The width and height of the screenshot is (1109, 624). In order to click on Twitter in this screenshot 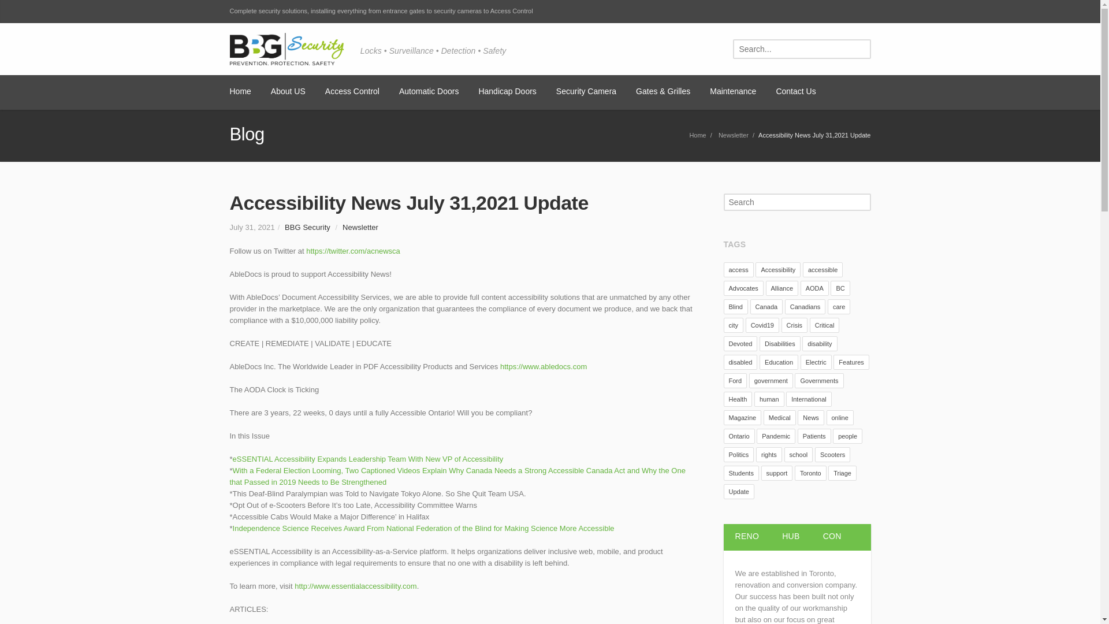, I will do `click(641, 12)`.